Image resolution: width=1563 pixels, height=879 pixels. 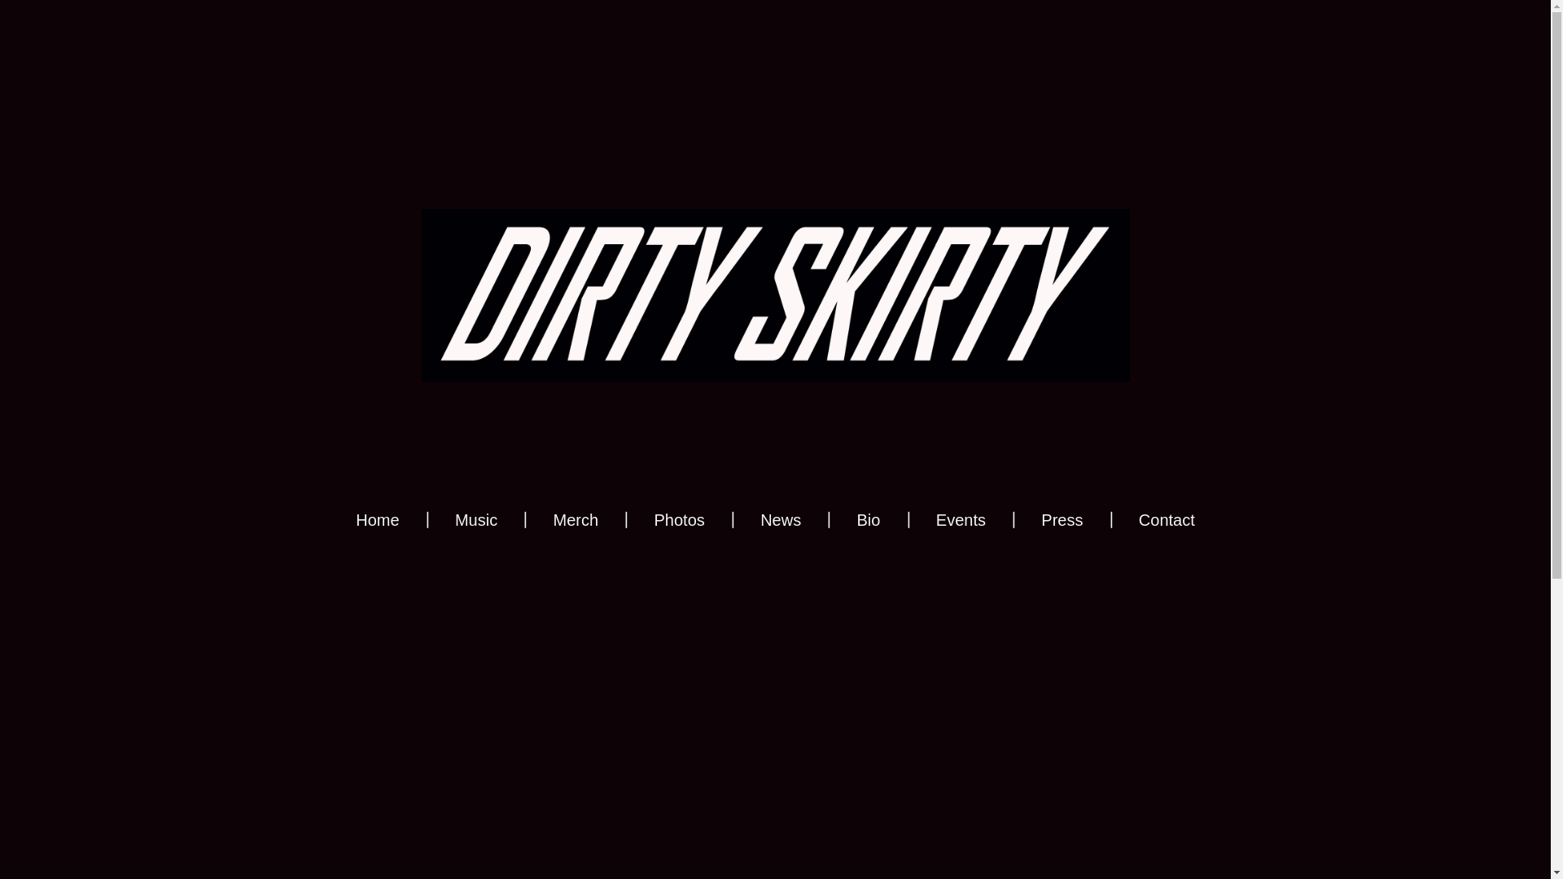 What do you see at coordinates (679, 520) in the screenshot?
I see `Photos` at bounding box center [679, 520].